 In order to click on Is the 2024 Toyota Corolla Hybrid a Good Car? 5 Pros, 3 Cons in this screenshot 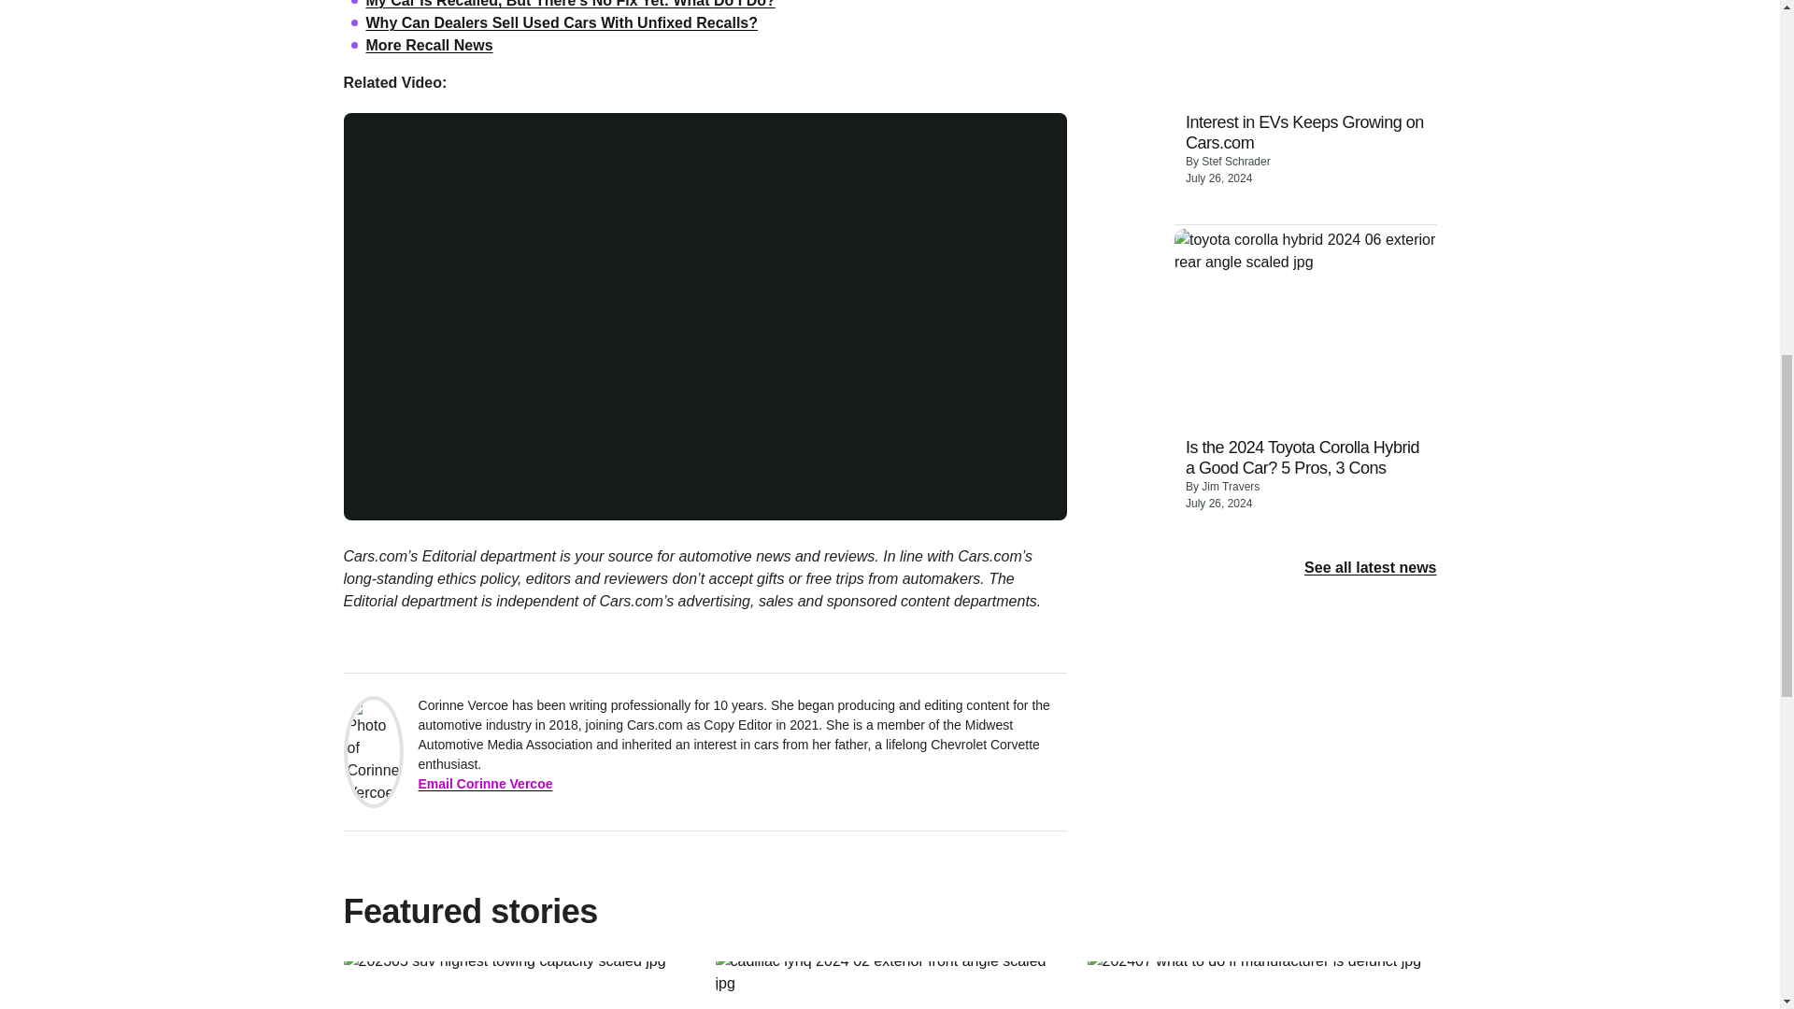, I will do `click(1306, 458)`.